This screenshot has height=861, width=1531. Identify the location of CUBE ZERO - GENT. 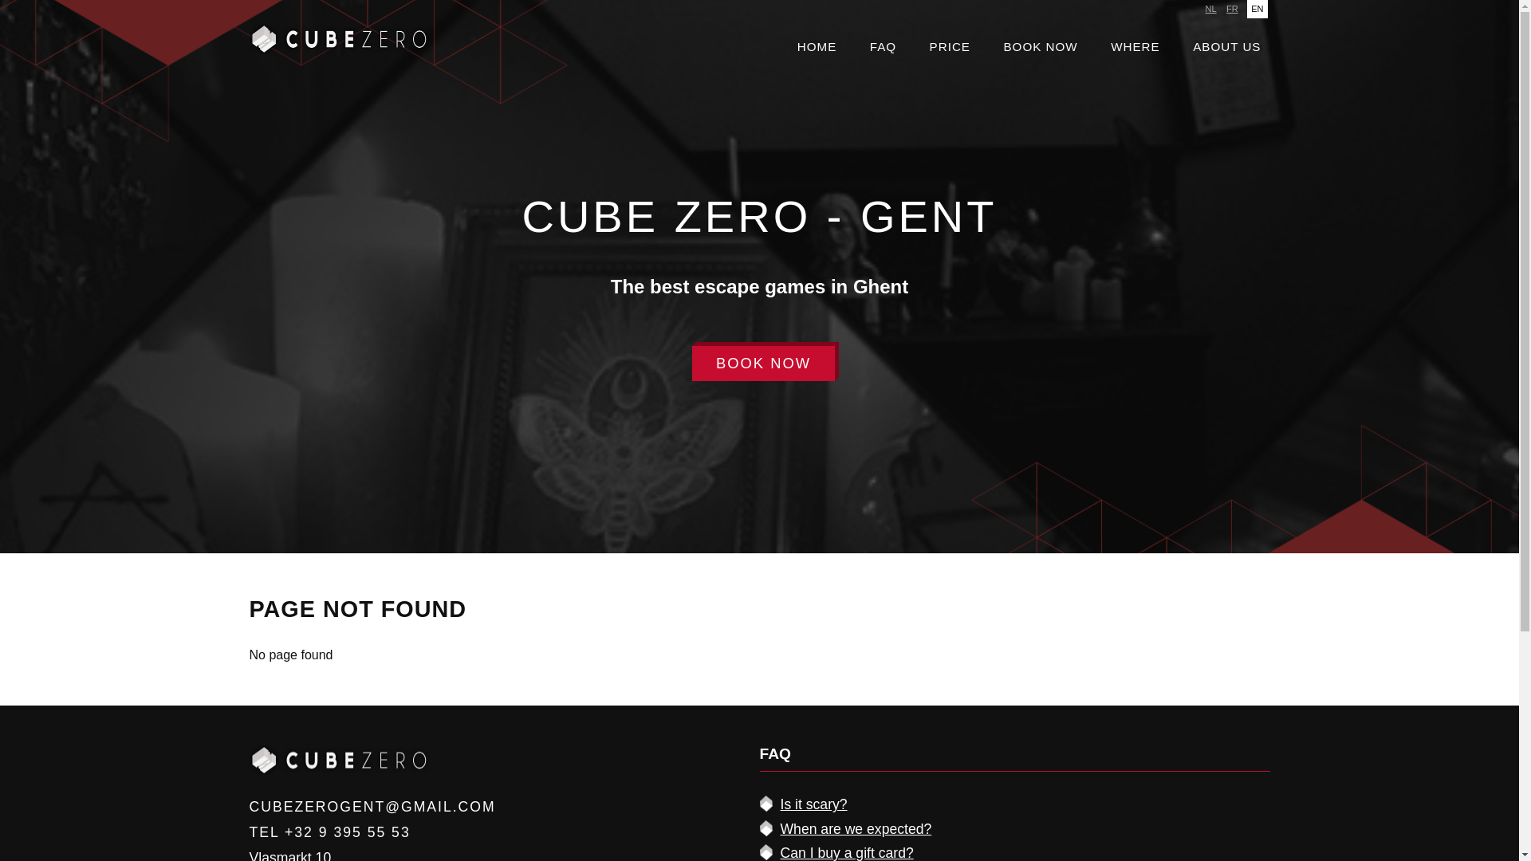
(759, 217).